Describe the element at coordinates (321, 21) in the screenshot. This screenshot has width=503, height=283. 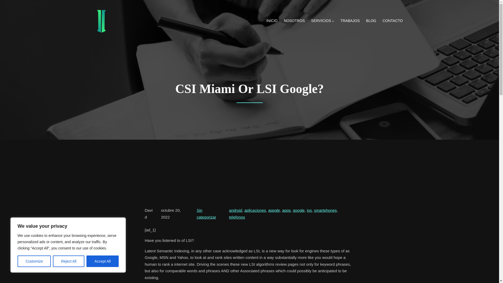
I see `SERVICIOS` at that location.